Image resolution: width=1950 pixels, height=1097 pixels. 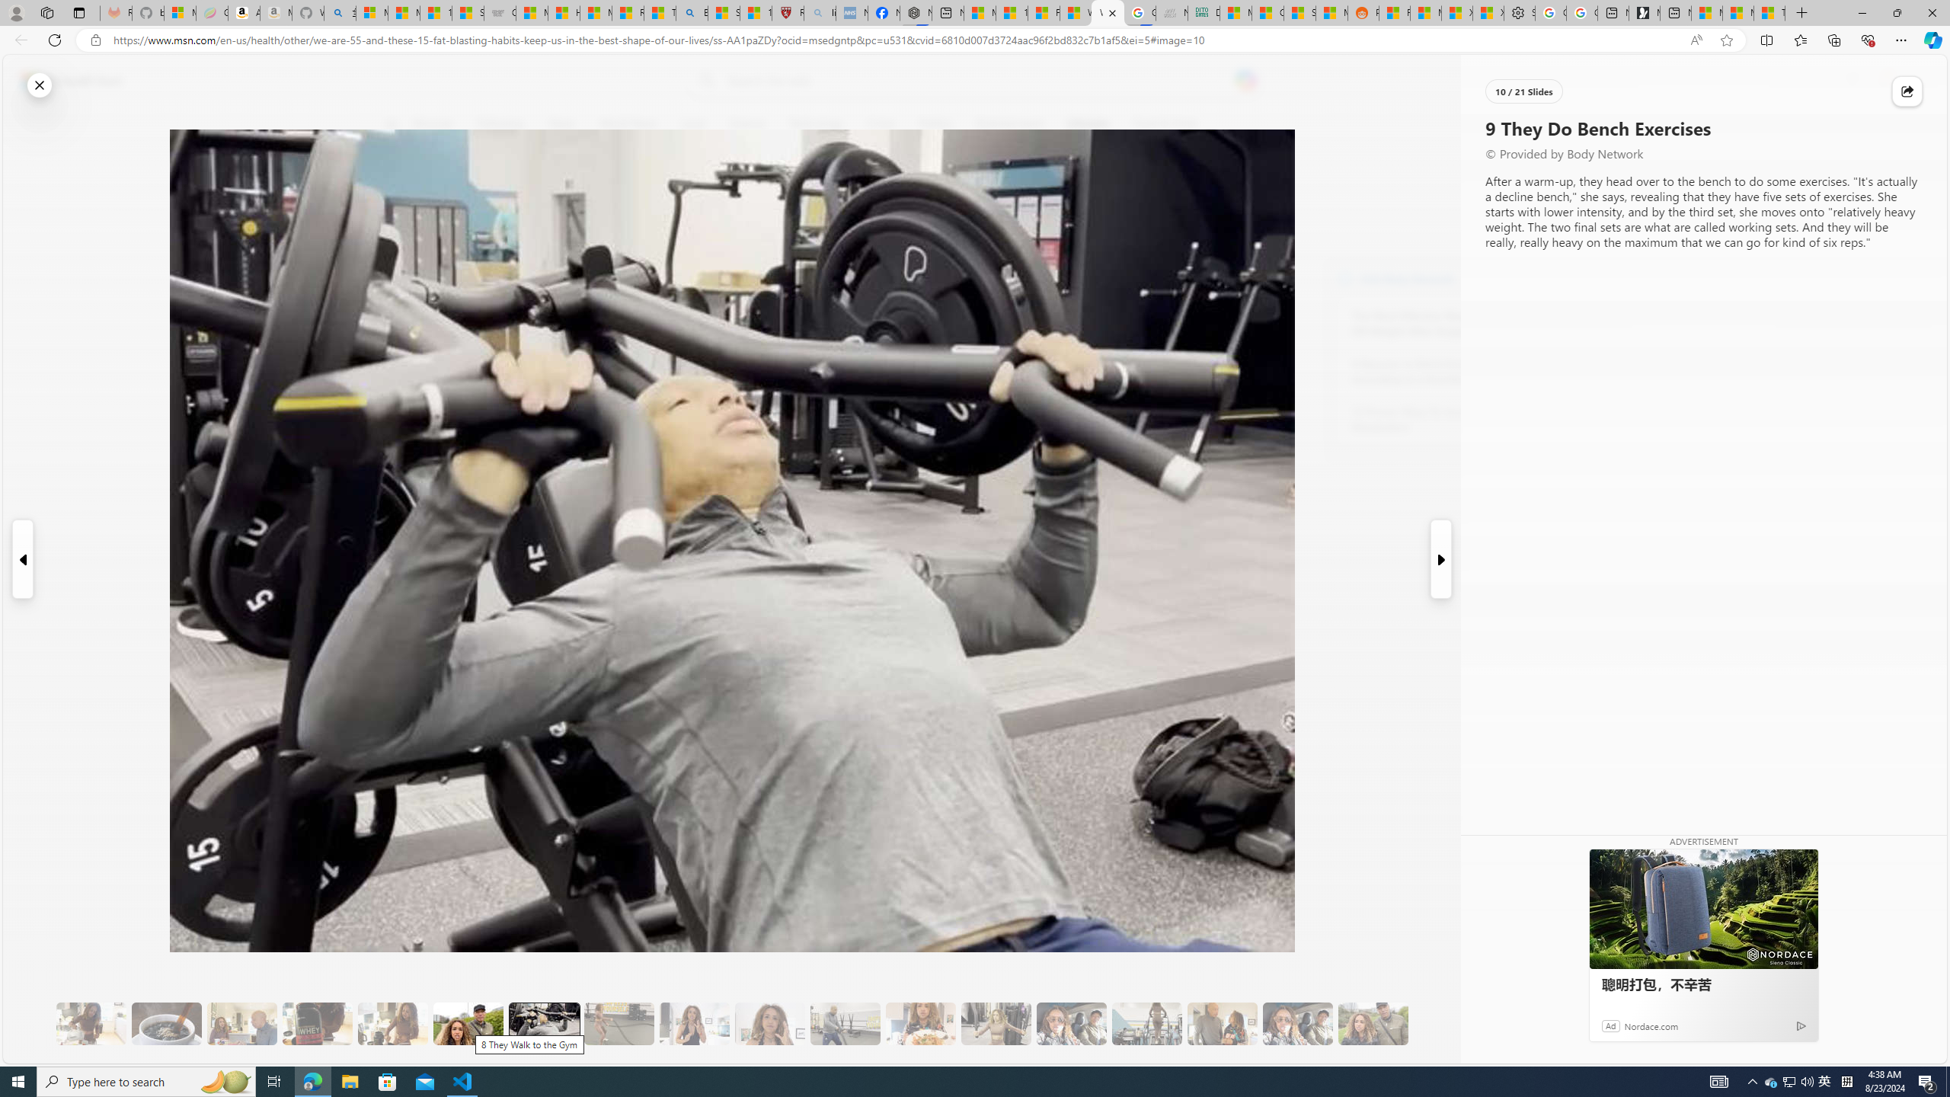 I want to click on Nordace - Nordace Siena Is Not An Ordinary Backpack, so click(x=916, y=13).